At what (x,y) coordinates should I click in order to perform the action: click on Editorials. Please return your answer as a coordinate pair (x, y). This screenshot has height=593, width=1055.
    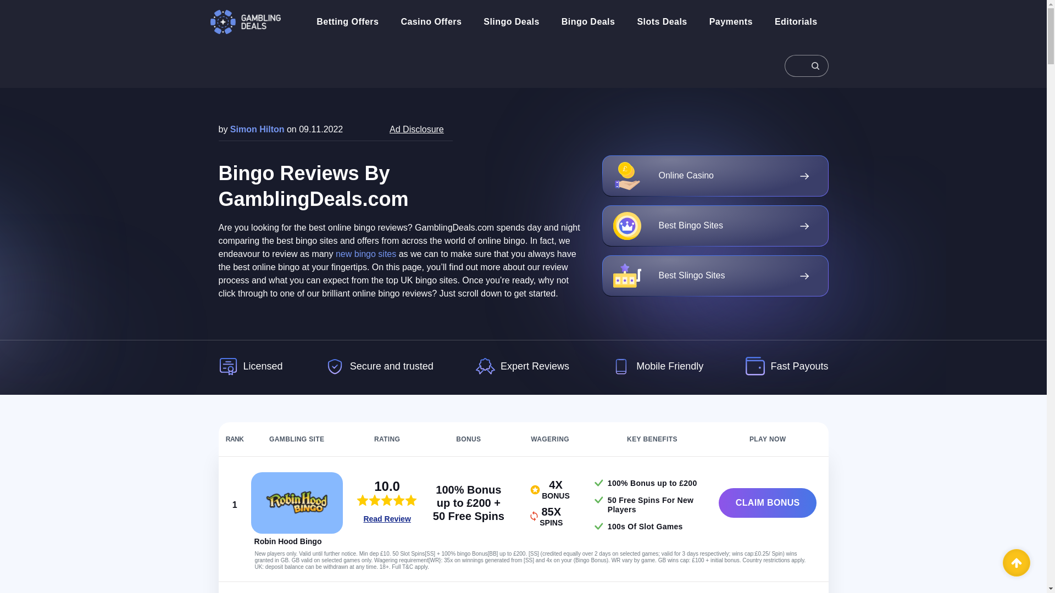
    Looking at the image, I should click on (796, 22).